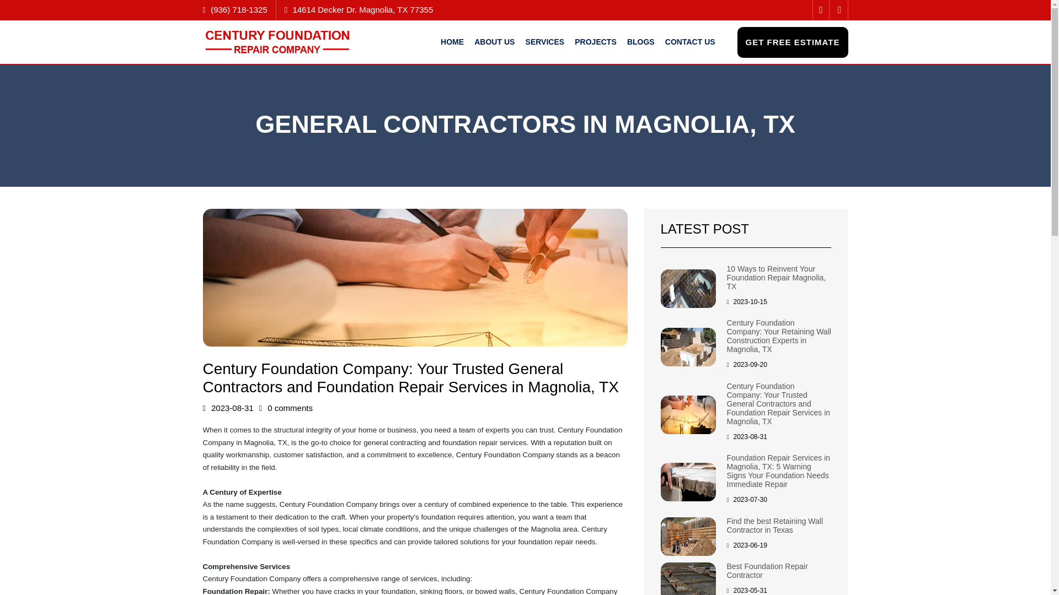  What do you see at coordinates (228, 408) in the screenshot?
I see `2023-08-31` at bounding box center [228, 408].